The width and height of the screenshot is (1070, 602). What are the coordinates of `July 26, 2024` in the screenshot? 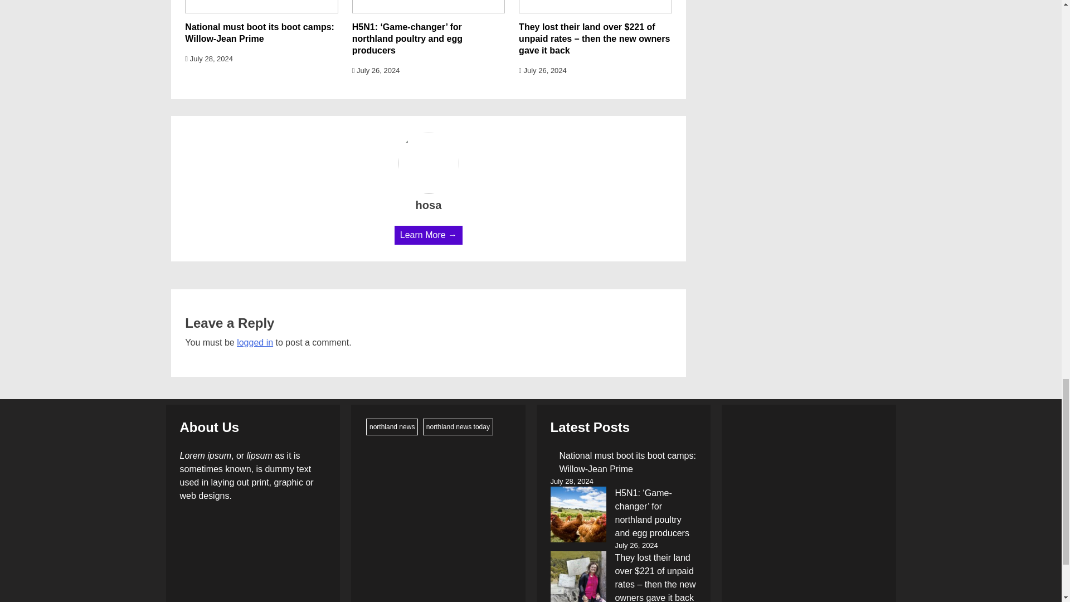 It's located at (543, 70).